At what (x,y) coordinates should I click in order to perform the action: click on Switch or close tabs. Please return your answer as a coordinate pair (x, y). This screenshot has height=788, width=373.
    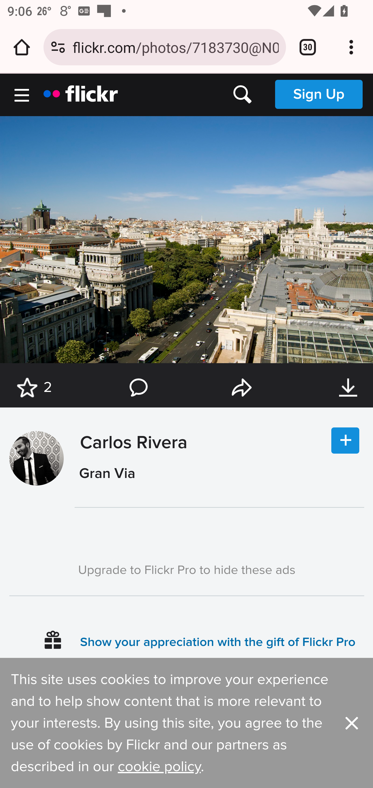
    Looking at the image, I should click on (308, 47).